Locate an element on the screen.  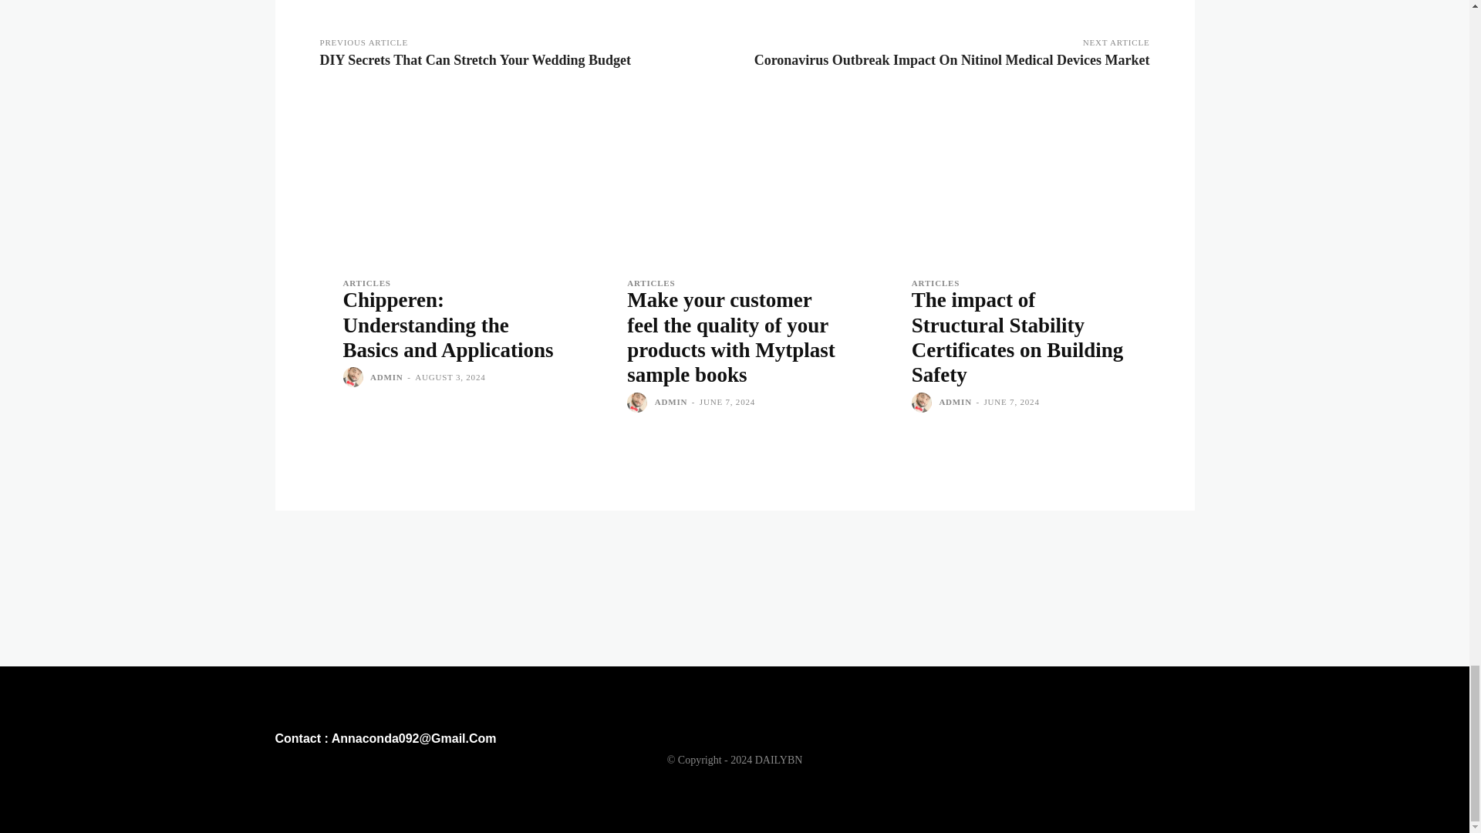
Chipperen: Understanding the Basics and Applications is located at coordinates (447, 324).